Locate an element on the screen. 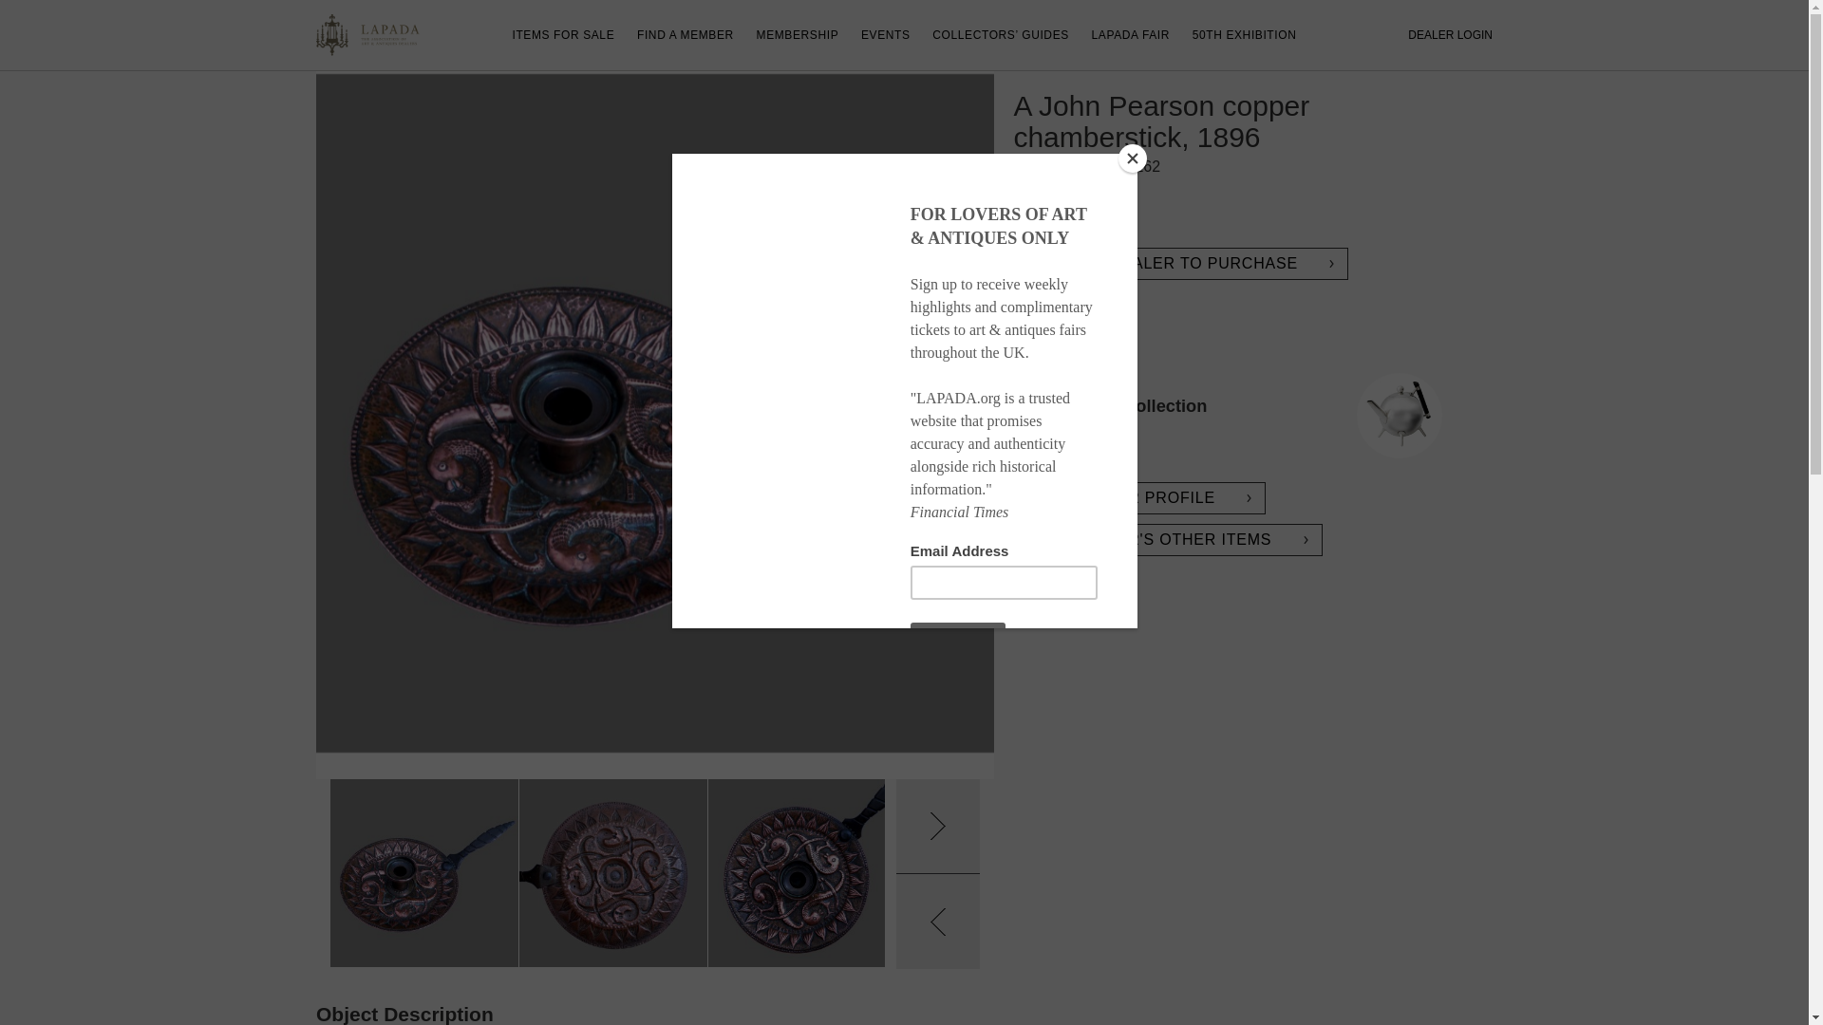  ITEMS FOR SALE is located at coordinates (564, 35).